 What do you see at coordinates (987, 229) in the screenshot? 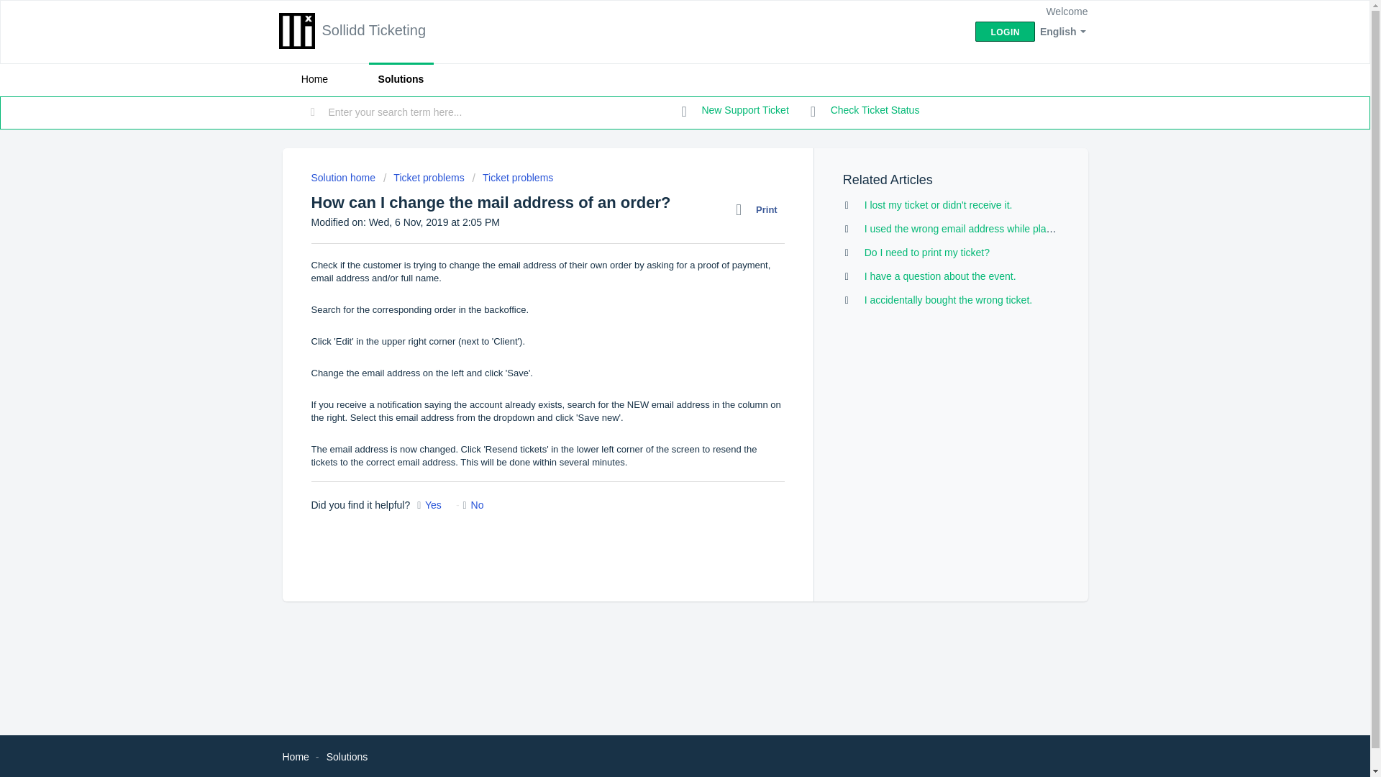
I see `I used the wrong email address while placing my order.` at bounding box center [987, 229].